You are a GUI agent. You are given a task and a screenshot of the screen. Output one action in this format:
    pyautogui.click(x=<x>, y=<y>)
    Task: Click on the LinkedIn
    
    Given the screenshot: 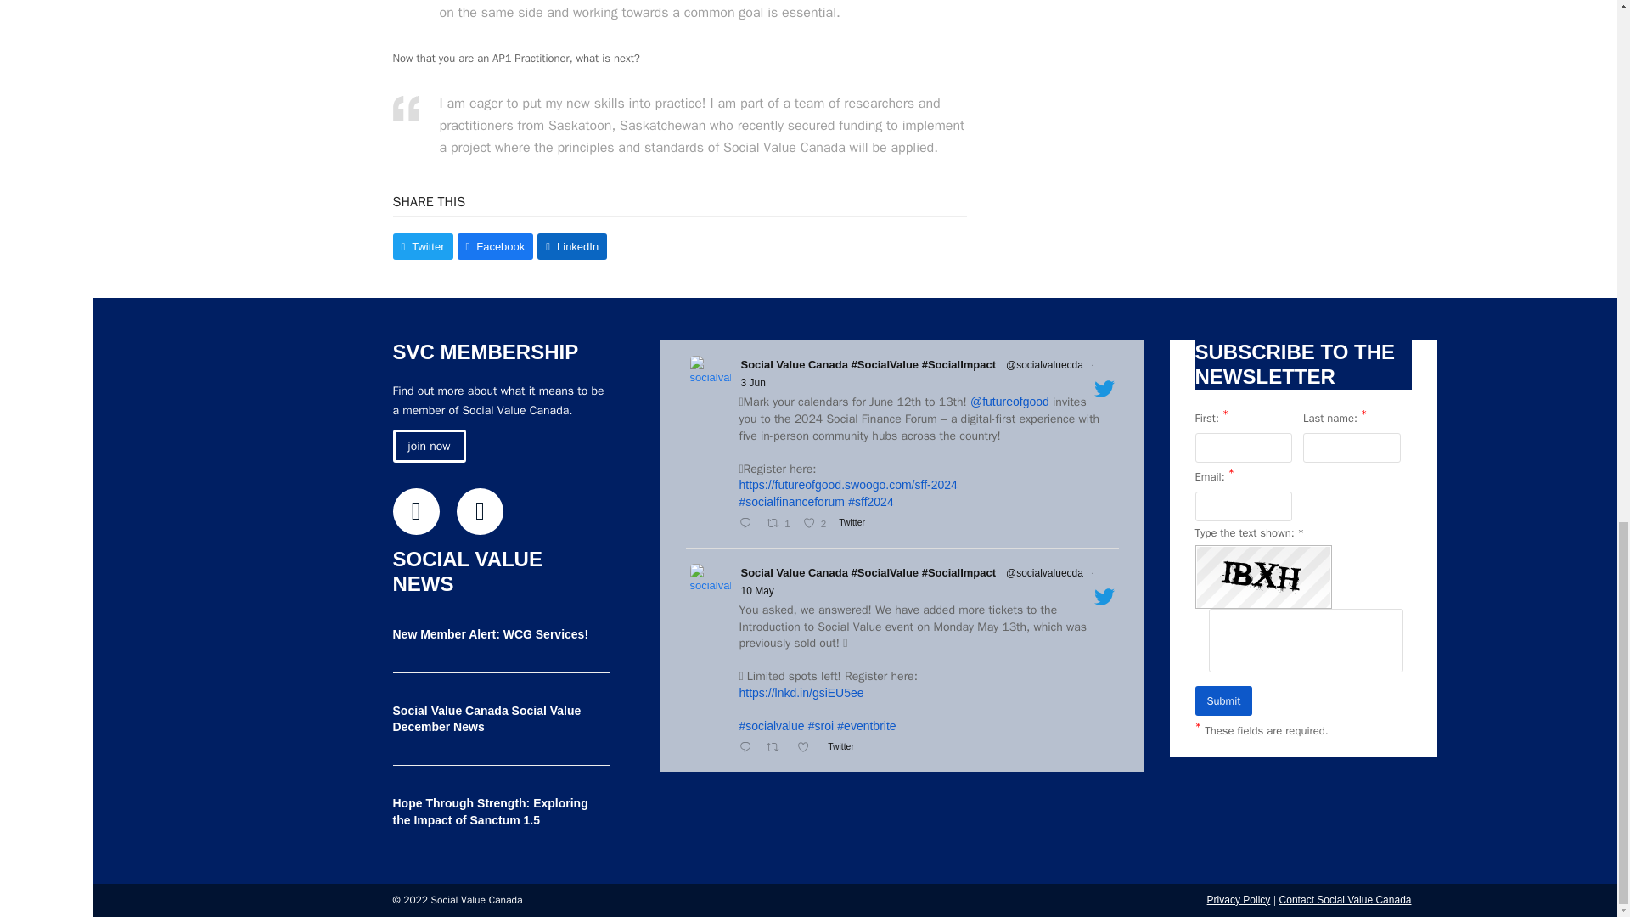 What is the action you would take?
    pyautogui.click(x=480, y=511)
    